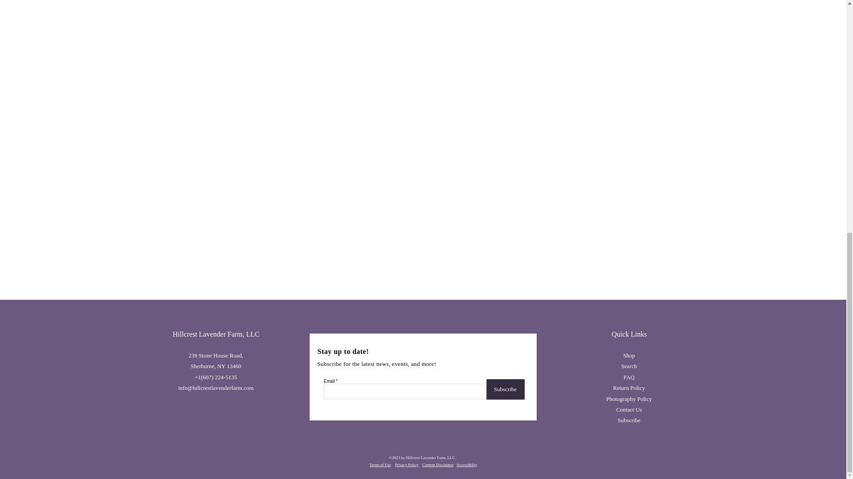 The width and height of the screenshot is (853, 479). Describe the element at coordinates (629, 398) in the screenshot. I see `Photography Policy` at that location.